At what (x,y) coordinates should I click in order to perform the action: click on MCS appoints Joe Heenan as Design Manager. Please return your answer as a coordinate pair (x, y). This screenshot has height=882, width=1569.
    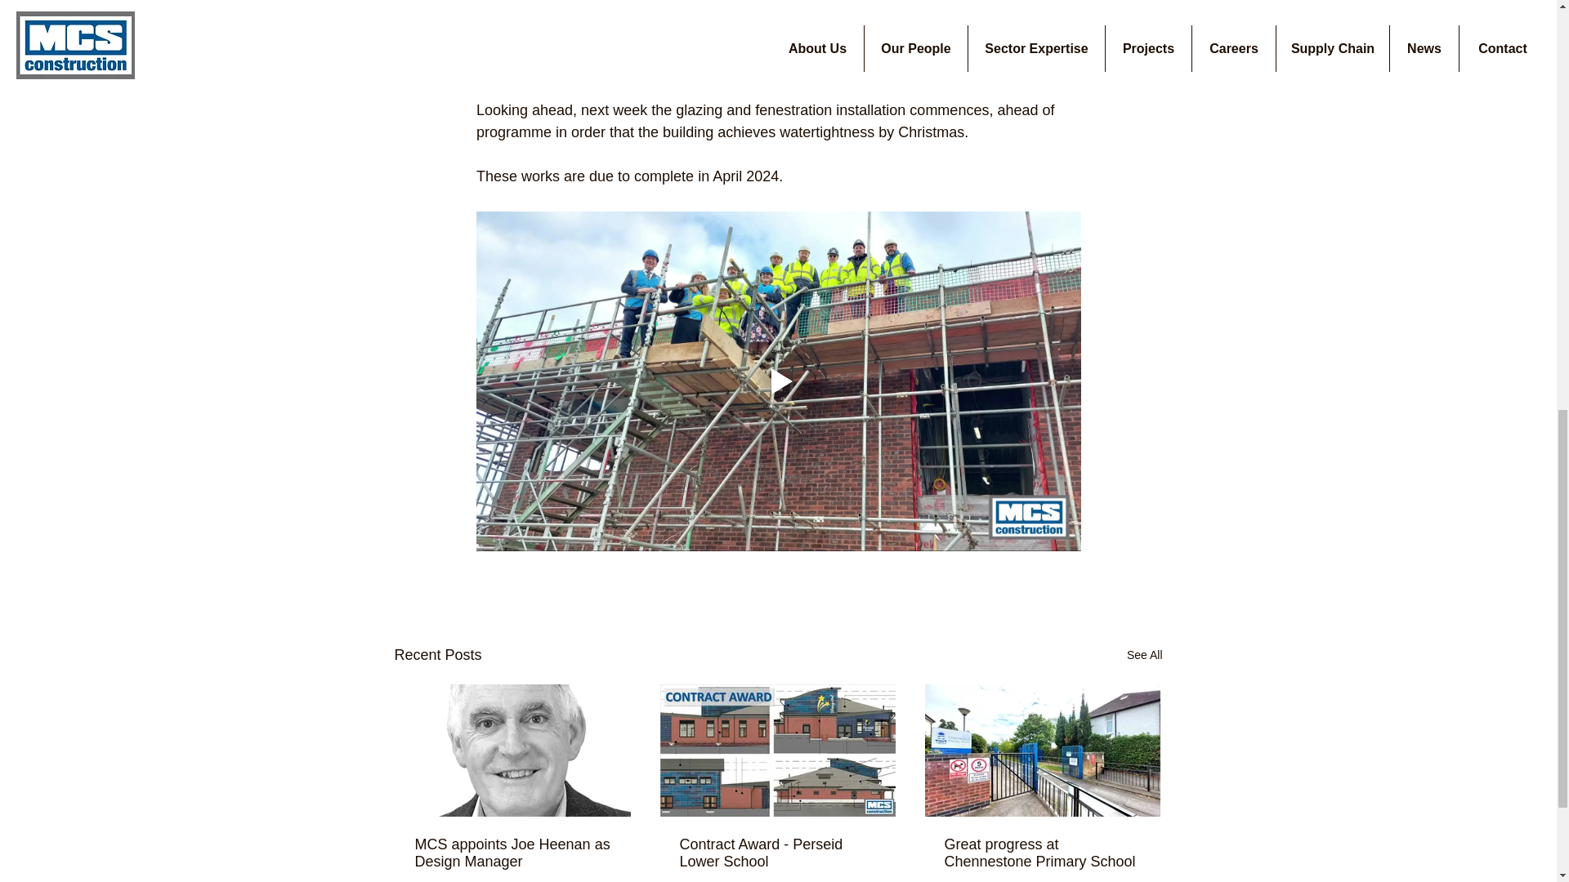
    Looking at the image, I should click on (513, 853).